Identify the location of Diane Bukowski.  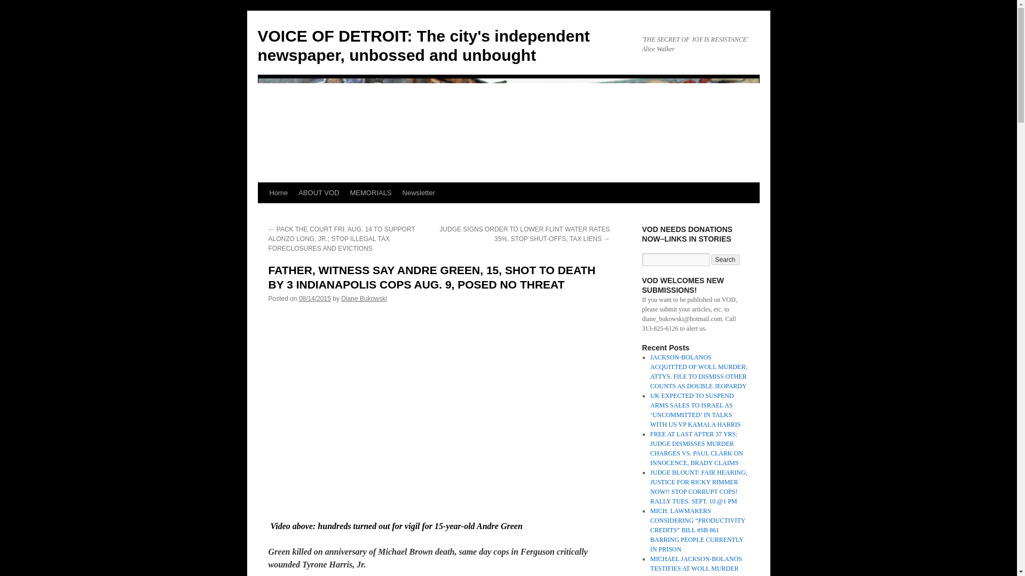
(364, 299).